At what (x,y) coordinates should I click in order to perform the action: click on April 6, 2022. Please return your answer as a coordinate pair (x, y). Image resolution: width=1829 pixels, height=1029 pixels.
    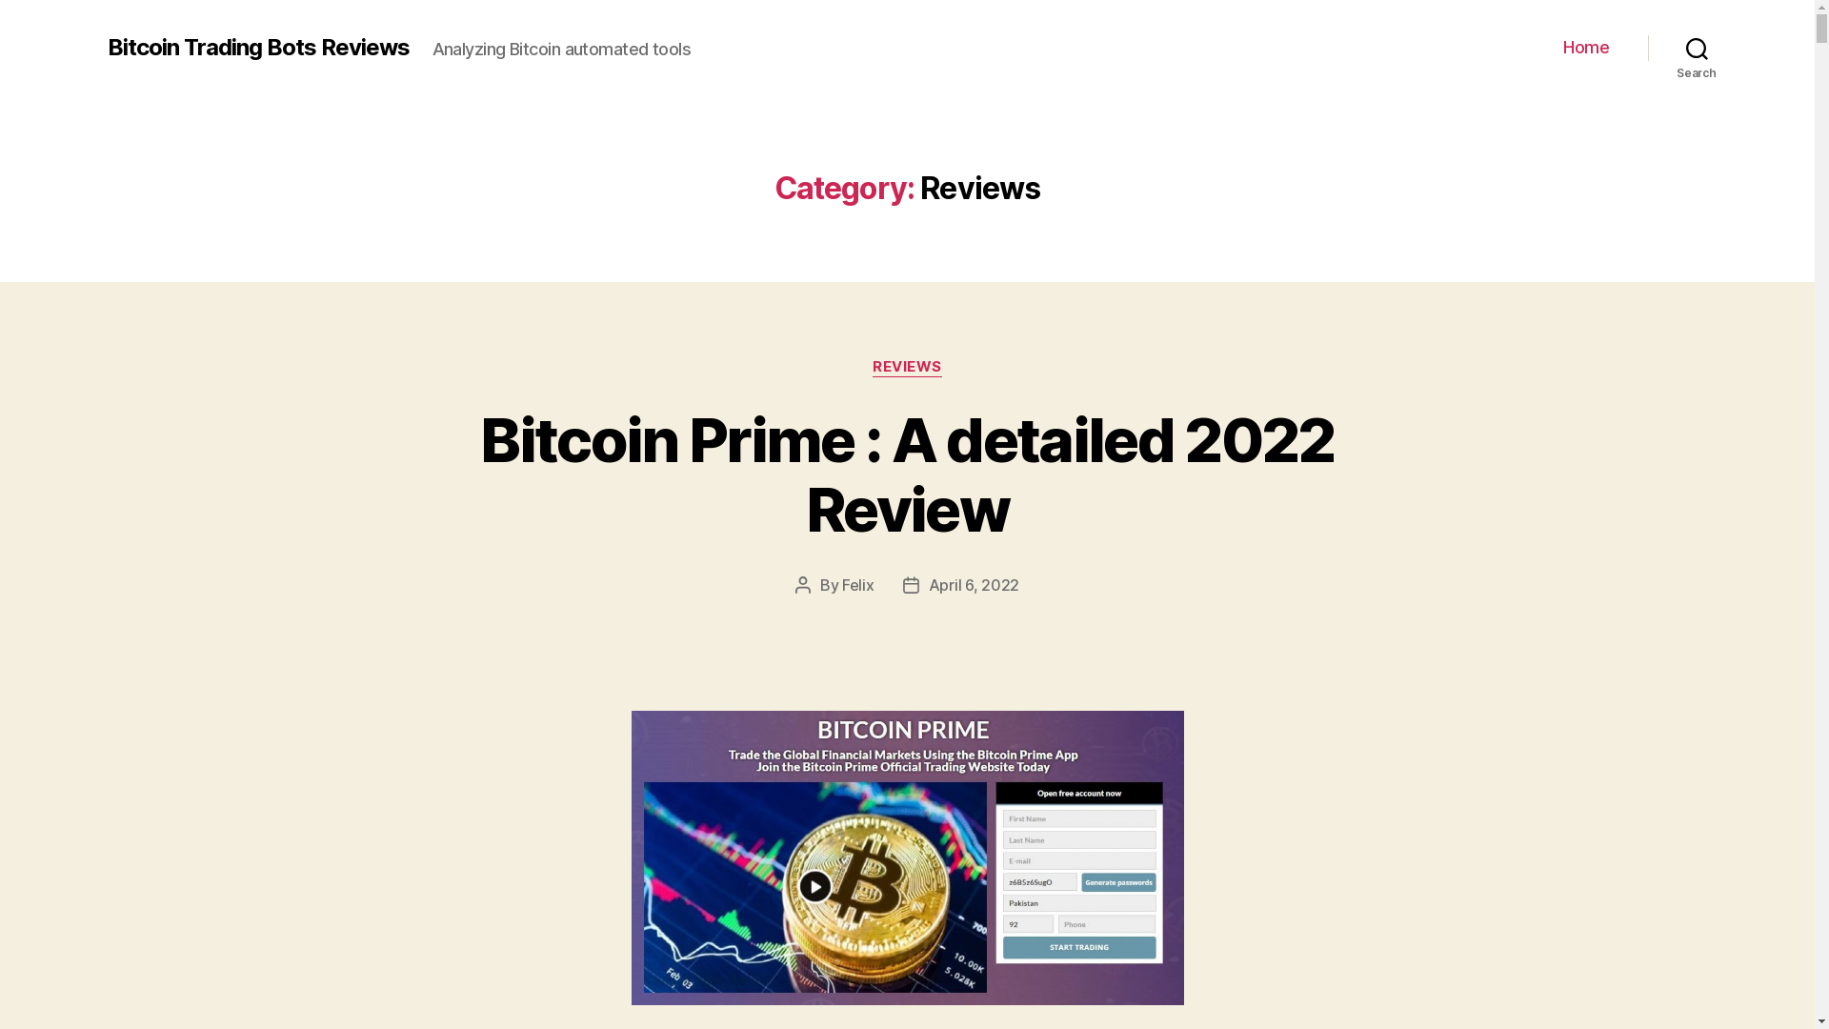
    Looking at the image, I should click on (975, 585).